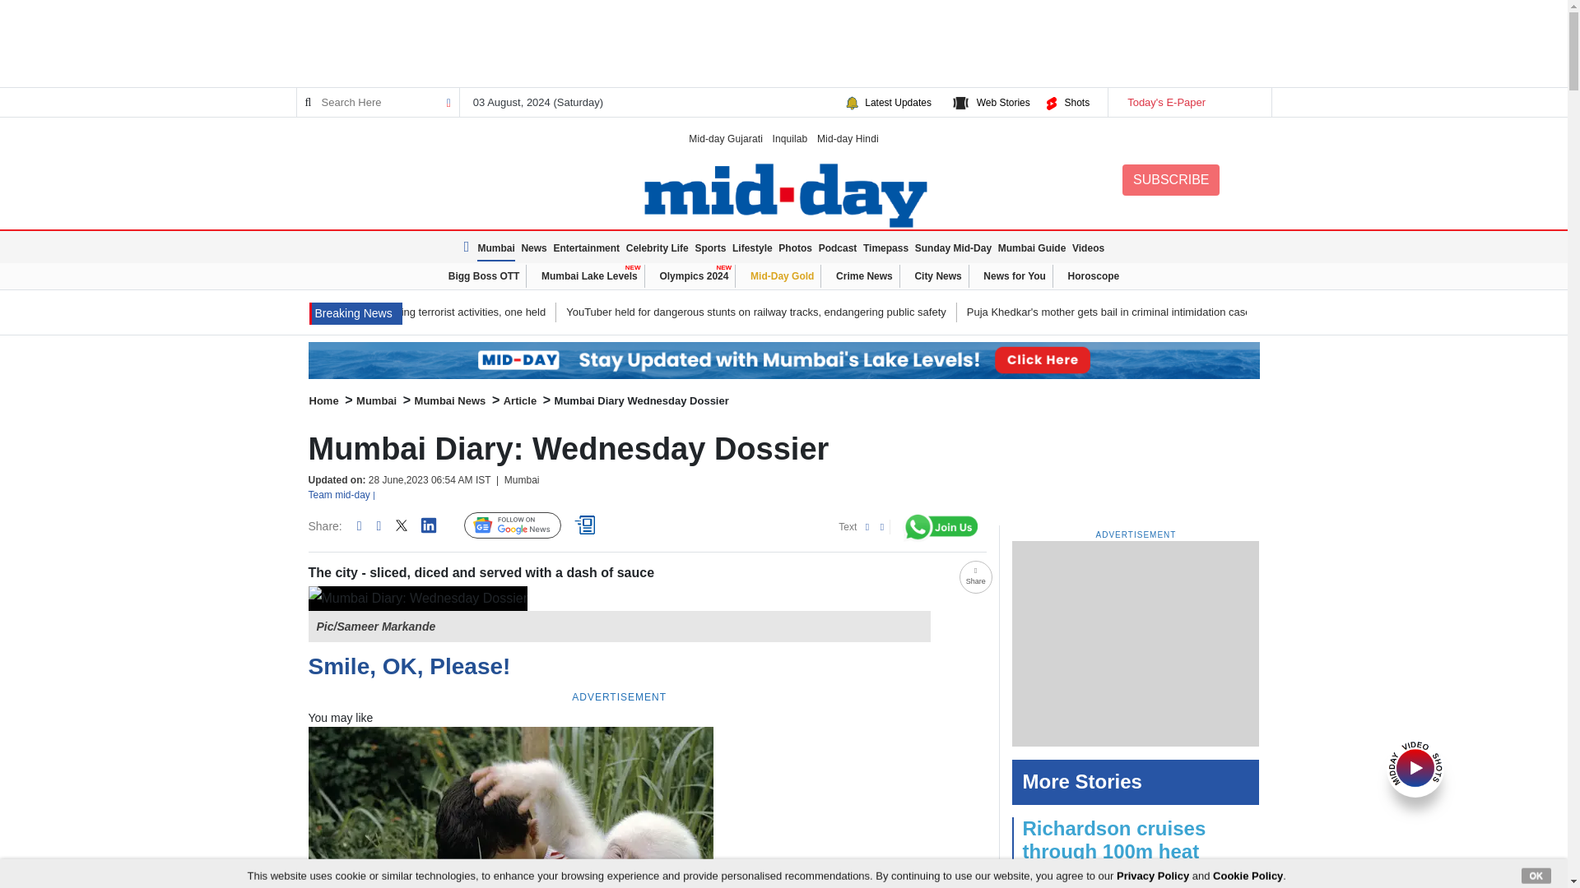 The height and width of the screenshot is (888, 1580). What do you see at coordinates (848, 138) in the screenshot?
I see `Mid-day Hindi` at bounding box center [848, 138].